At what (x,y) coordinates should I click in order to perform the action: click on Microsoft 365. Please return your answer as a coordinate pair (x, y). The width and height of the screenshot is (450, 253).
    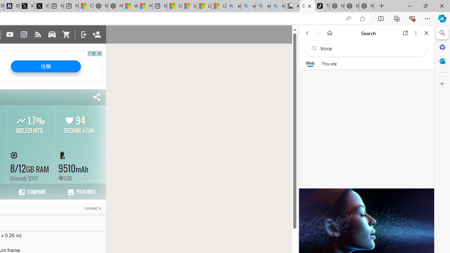
    Looking at the image, I should click on (442, 47).